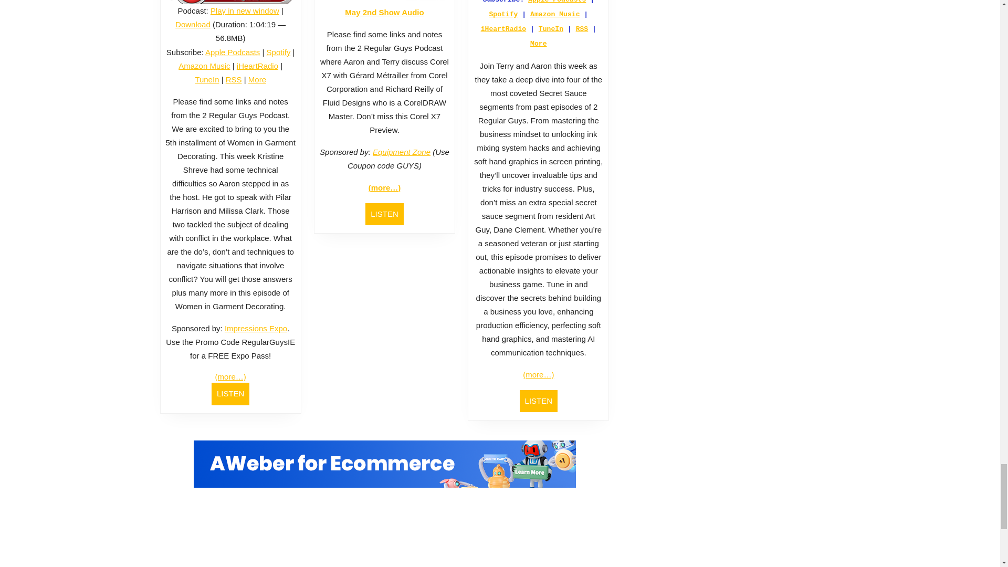  Describe the element at coordinates (193, 24) in the screenshot. I see `Download` at that location.